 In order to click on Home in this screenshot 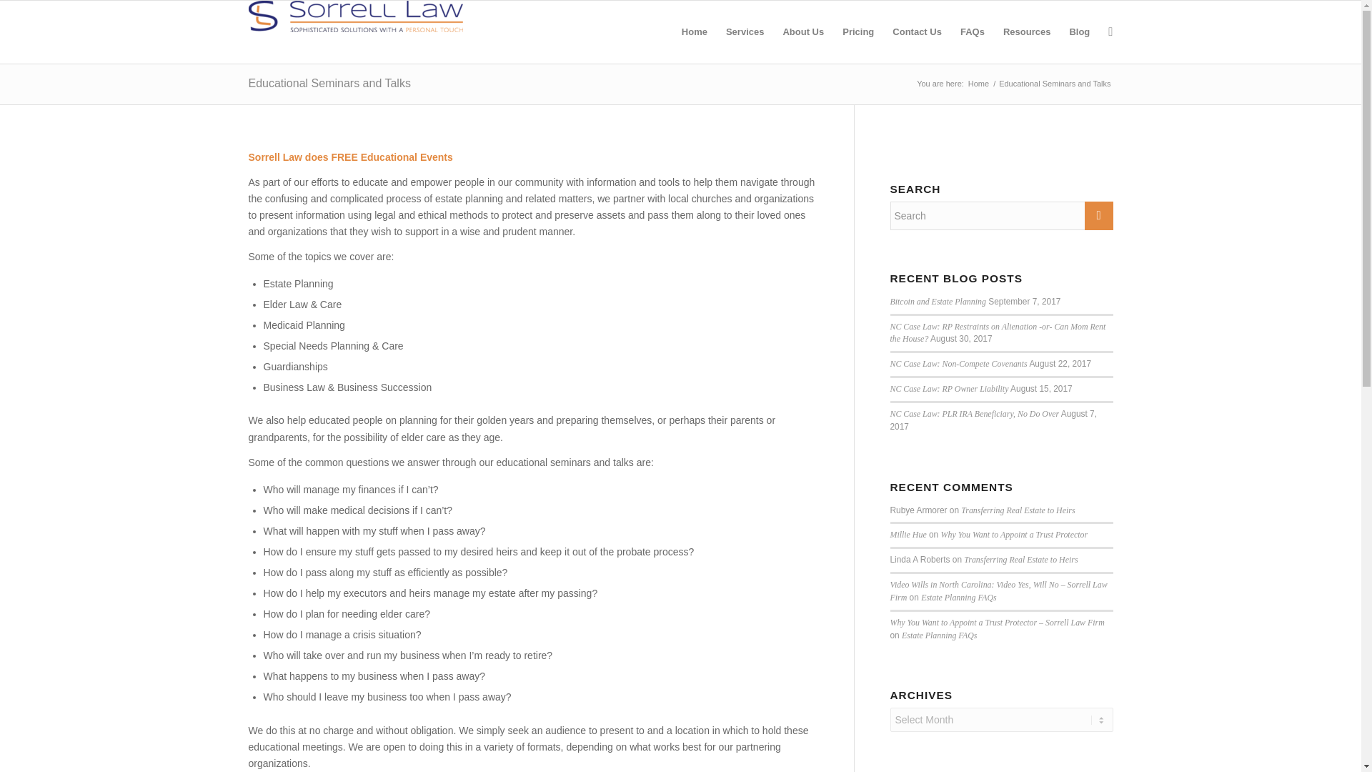, I will do `click(978, 84)`.